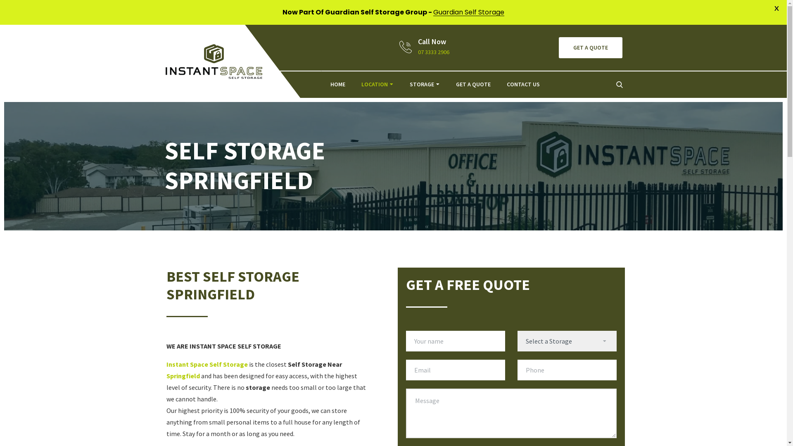 Image resolution: width=793 pixels, height=446 pixels. What do you see at coordinates (591, 48) in the screenshot?
I see `GET A QUOTE` at bounding box center [591, 48].